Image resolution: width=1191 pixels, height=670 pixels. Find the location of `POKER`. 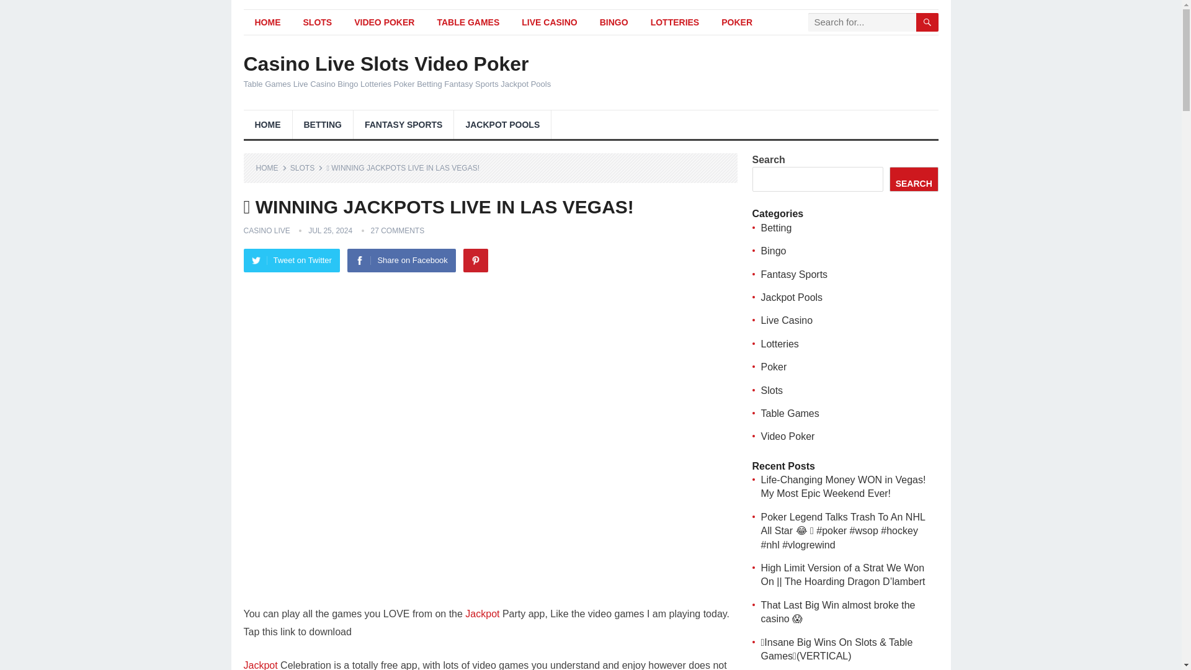

POKER is located at coordinates (736, 22).